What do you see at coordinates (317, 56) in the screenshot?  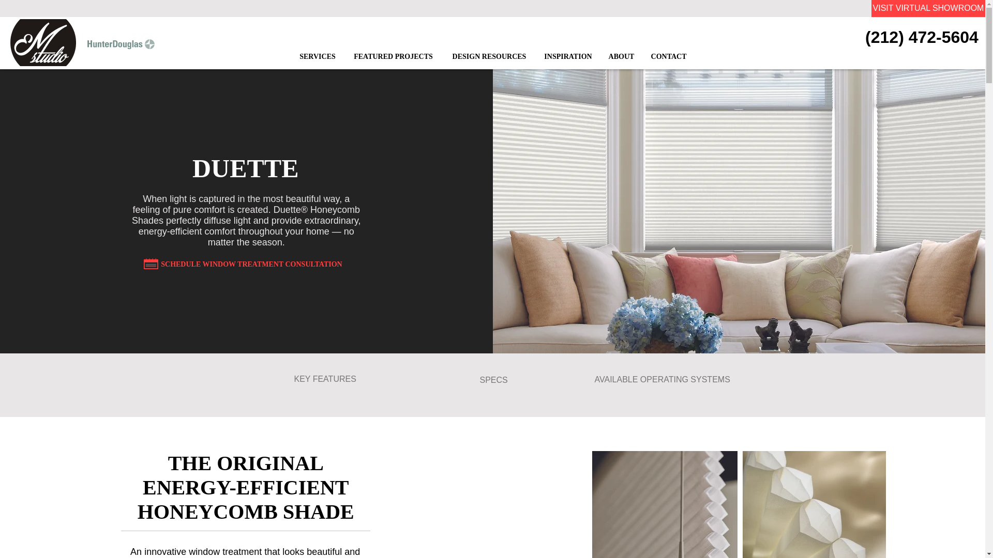 I see `SERVICES` at bounding box center [317, 56].